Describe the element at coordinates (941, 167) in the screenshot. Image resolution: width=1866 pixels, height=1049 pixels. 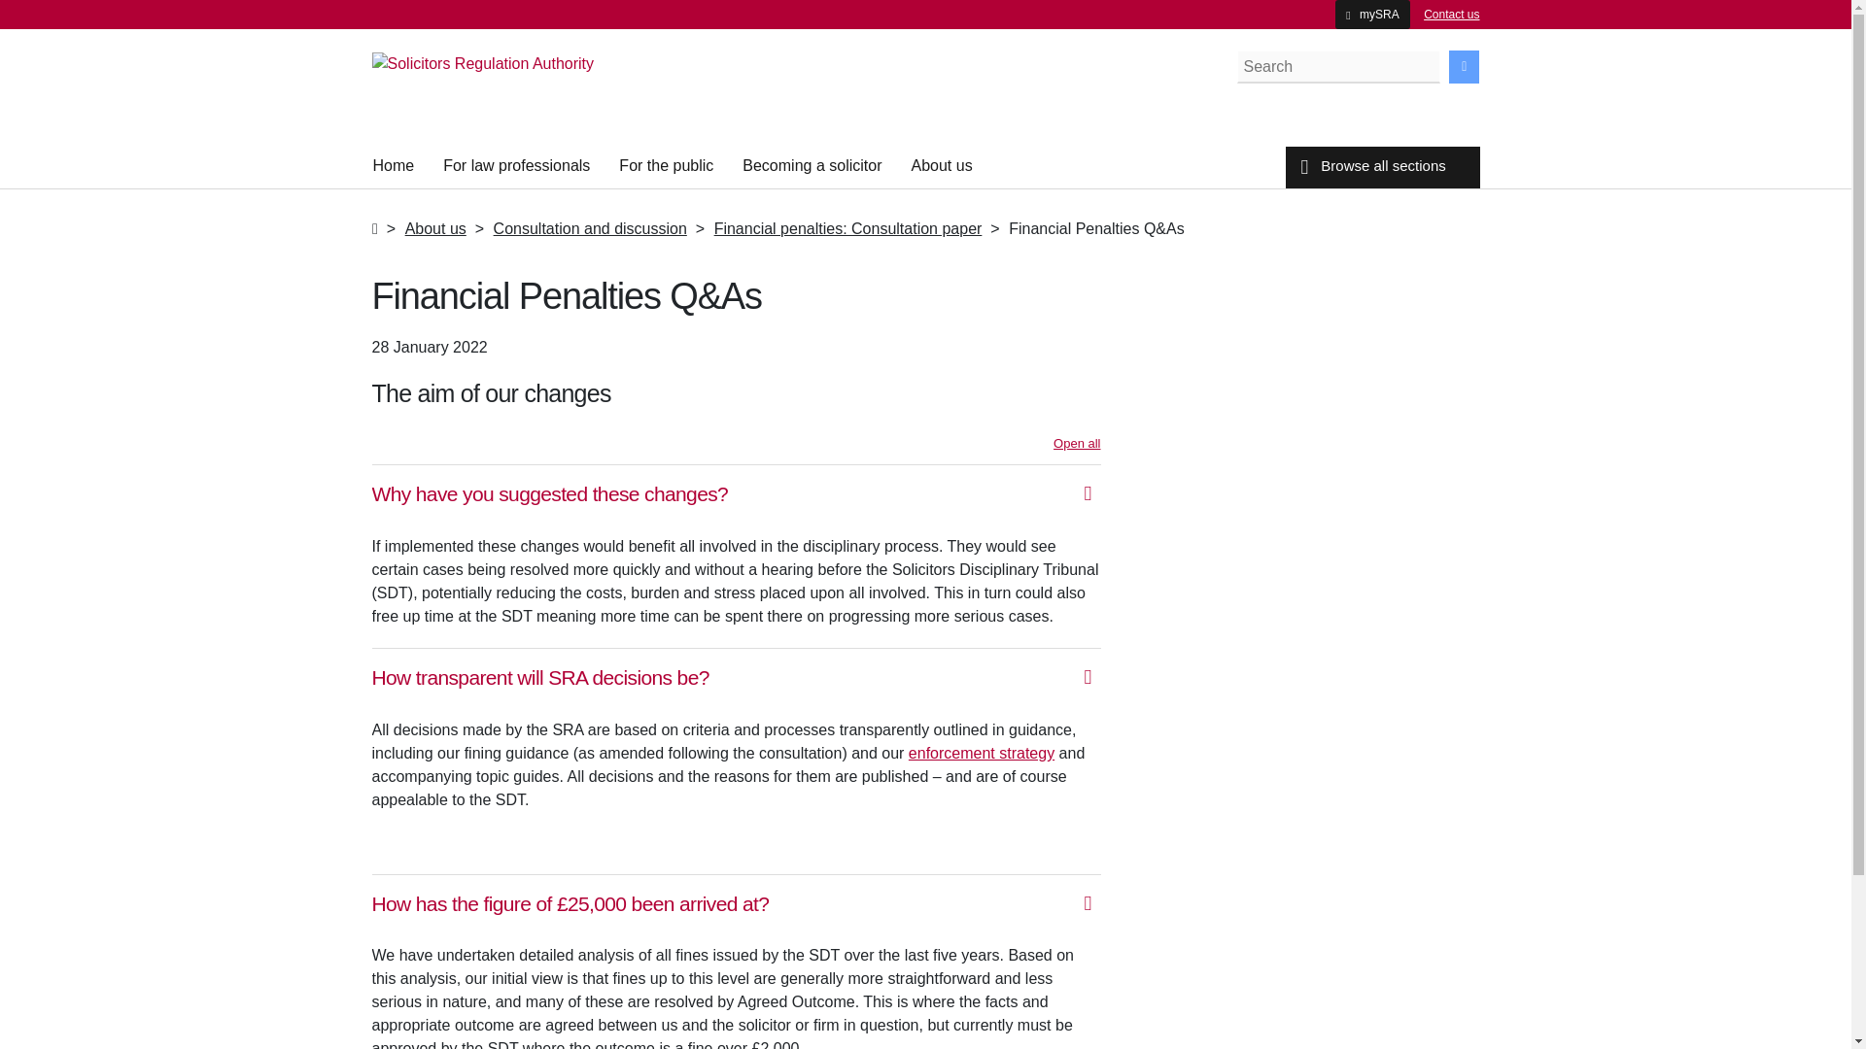
I see `About us ` at that location.